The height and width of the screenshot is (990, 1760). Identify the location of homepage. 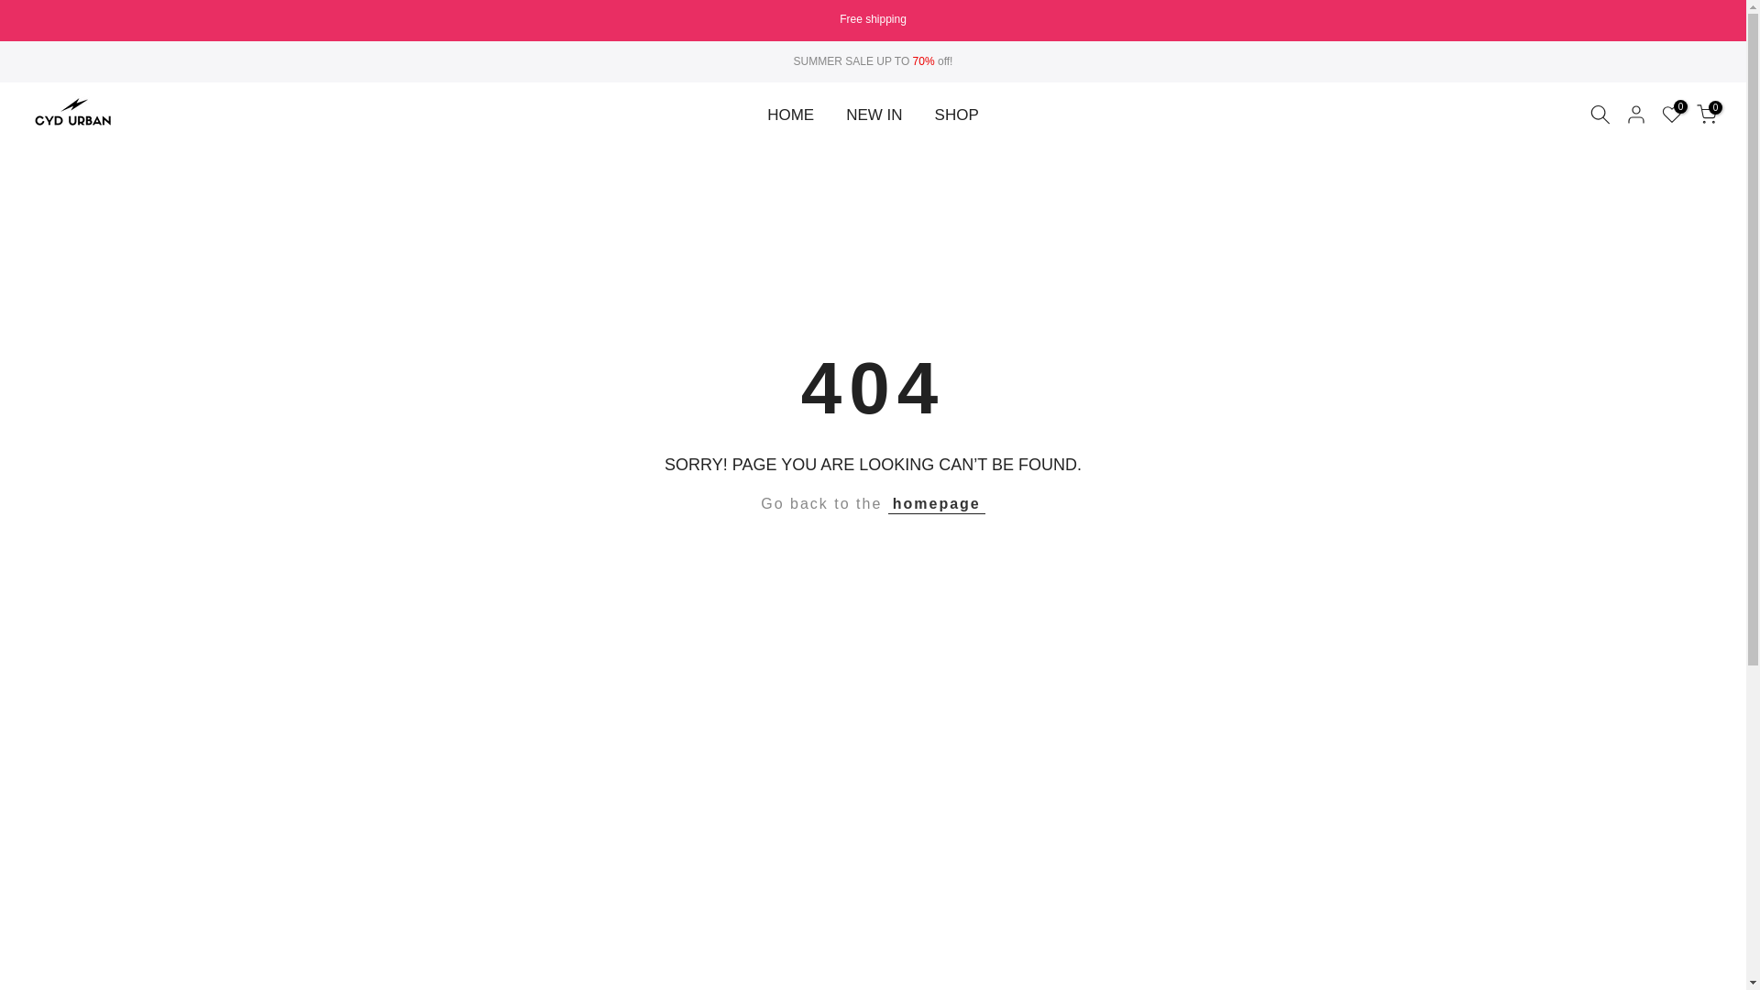
(937, 503).